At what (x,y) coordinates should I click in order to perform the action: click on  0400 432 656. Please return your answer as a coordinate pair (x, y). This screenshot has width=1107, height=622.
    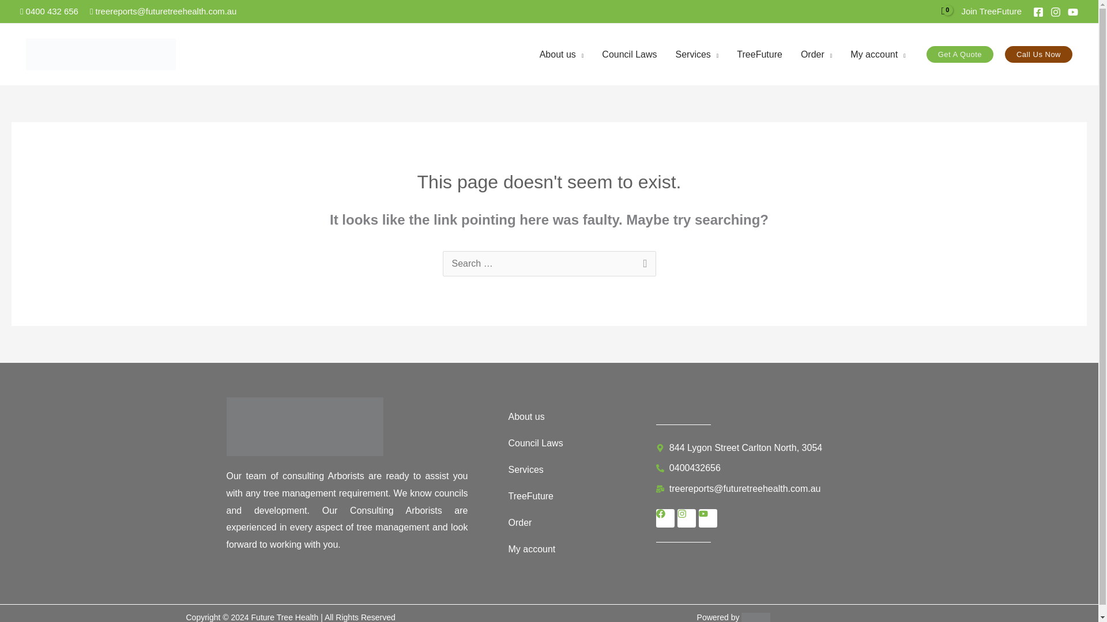
    Looking at the image, I should click on (49, 11).